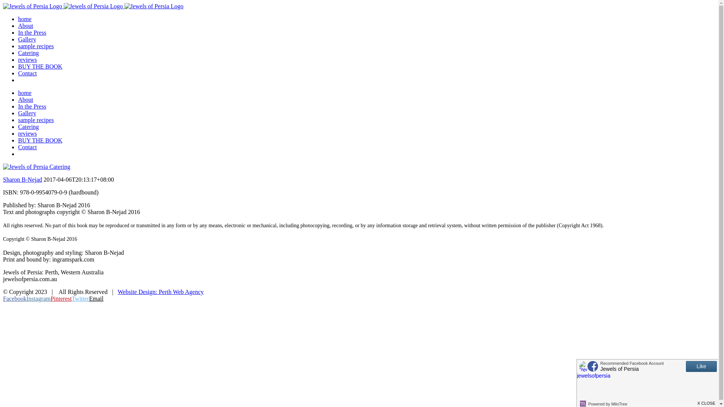 The image size is (724, 407). Describe the element at coordinates (27, 39) in the screenshot. I see `Gallery` at that location.